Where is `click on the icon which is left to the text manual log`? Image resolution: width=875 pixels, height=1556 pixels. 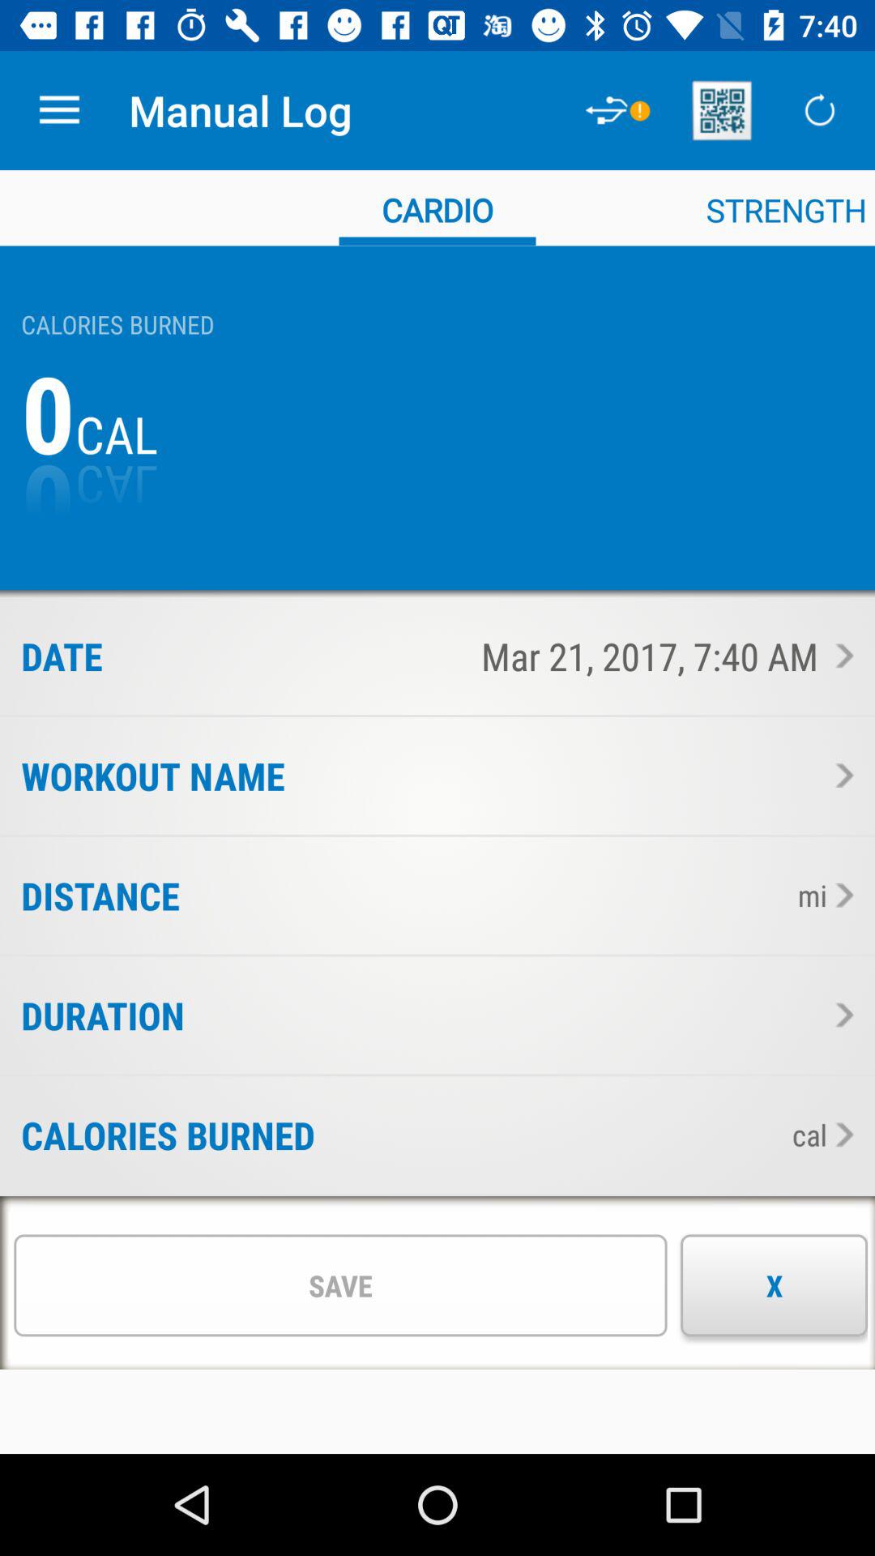 click on the icon which is left to the text manual log is located at coordinates (620, 110).